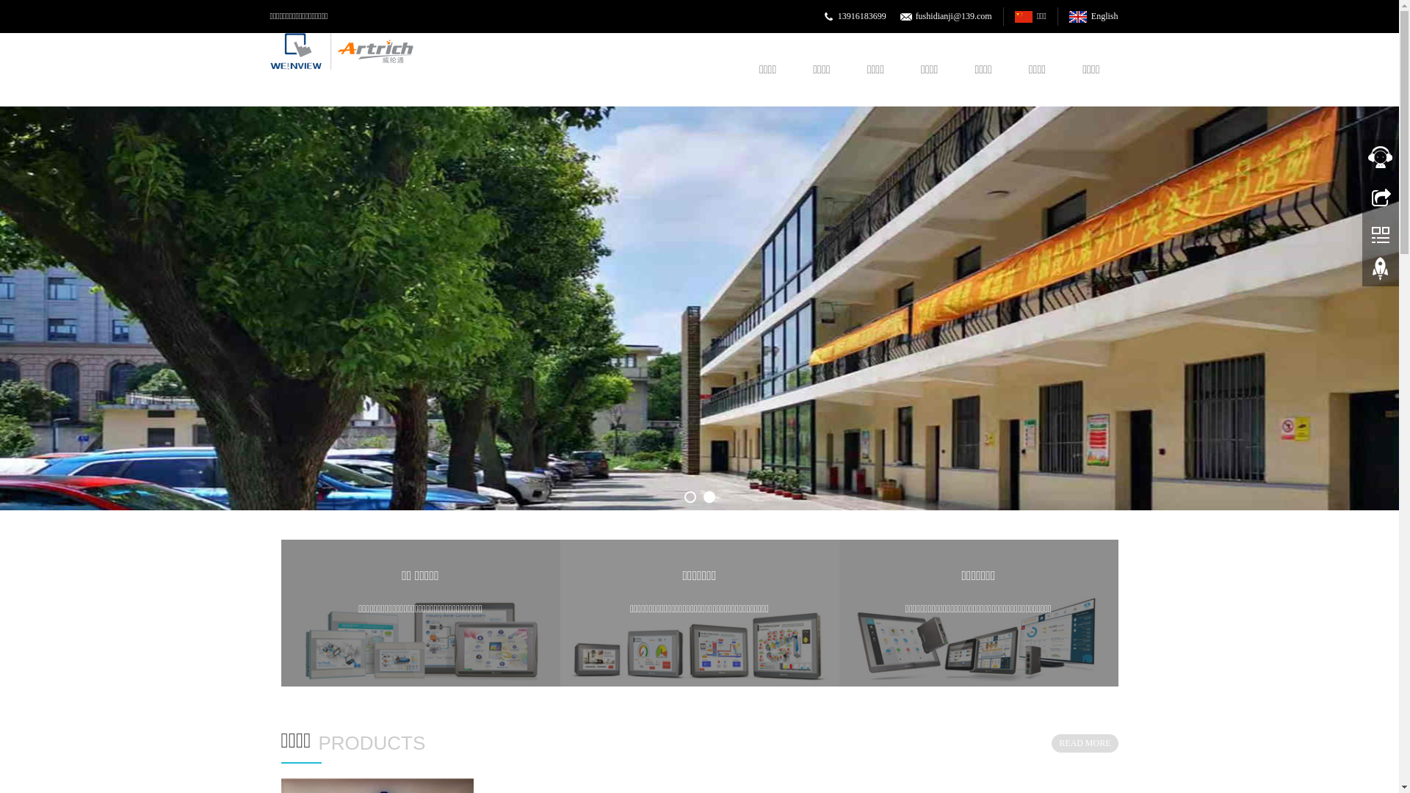 The image size is (1410, 793). I want to click on READ MORE, so click(1085, 743).